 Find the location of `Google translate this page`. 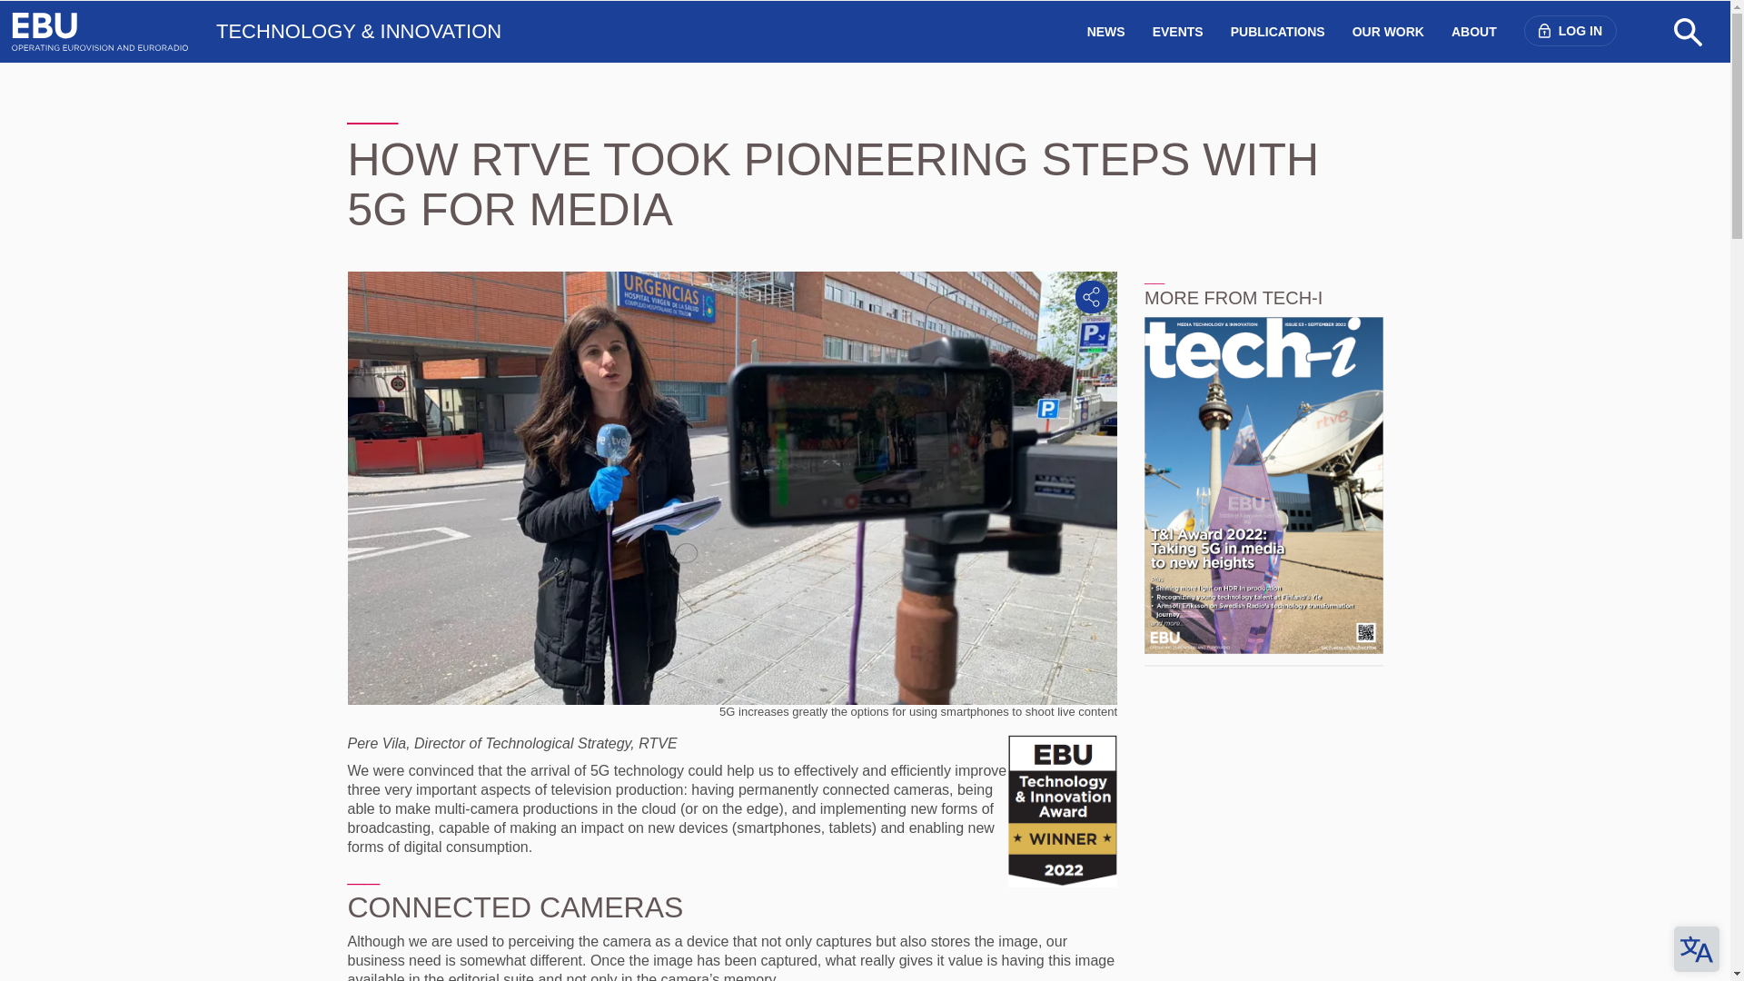

Google translate this page is located at coordinates (1697, 948).